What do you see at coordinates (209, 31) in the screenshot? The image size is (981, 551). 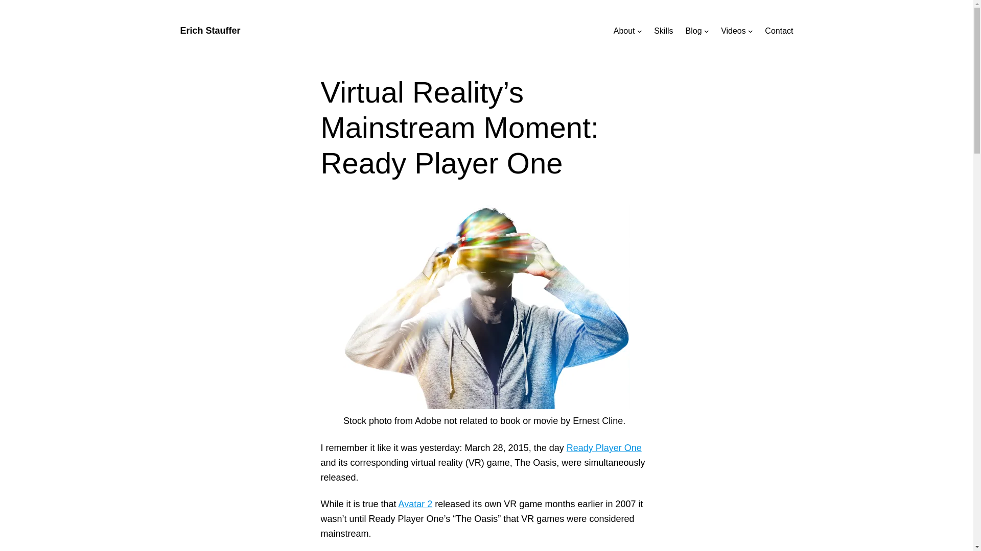 I see `Erich Stauffer` at bounding box center [209, 31].